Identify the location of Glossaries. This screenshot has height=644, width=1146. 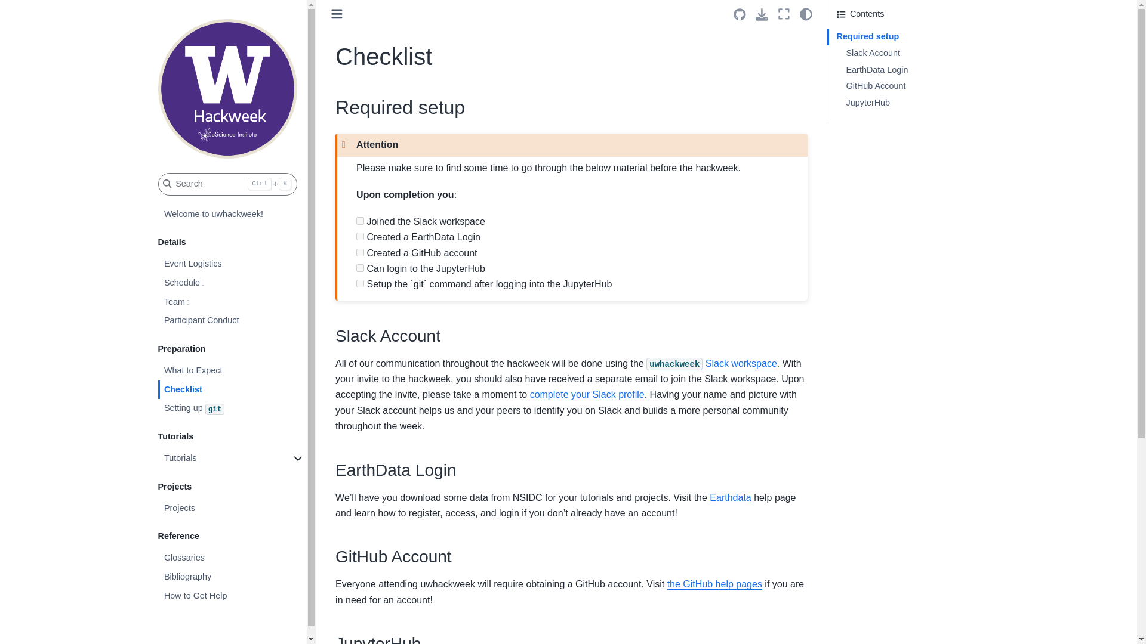
(232, 558).